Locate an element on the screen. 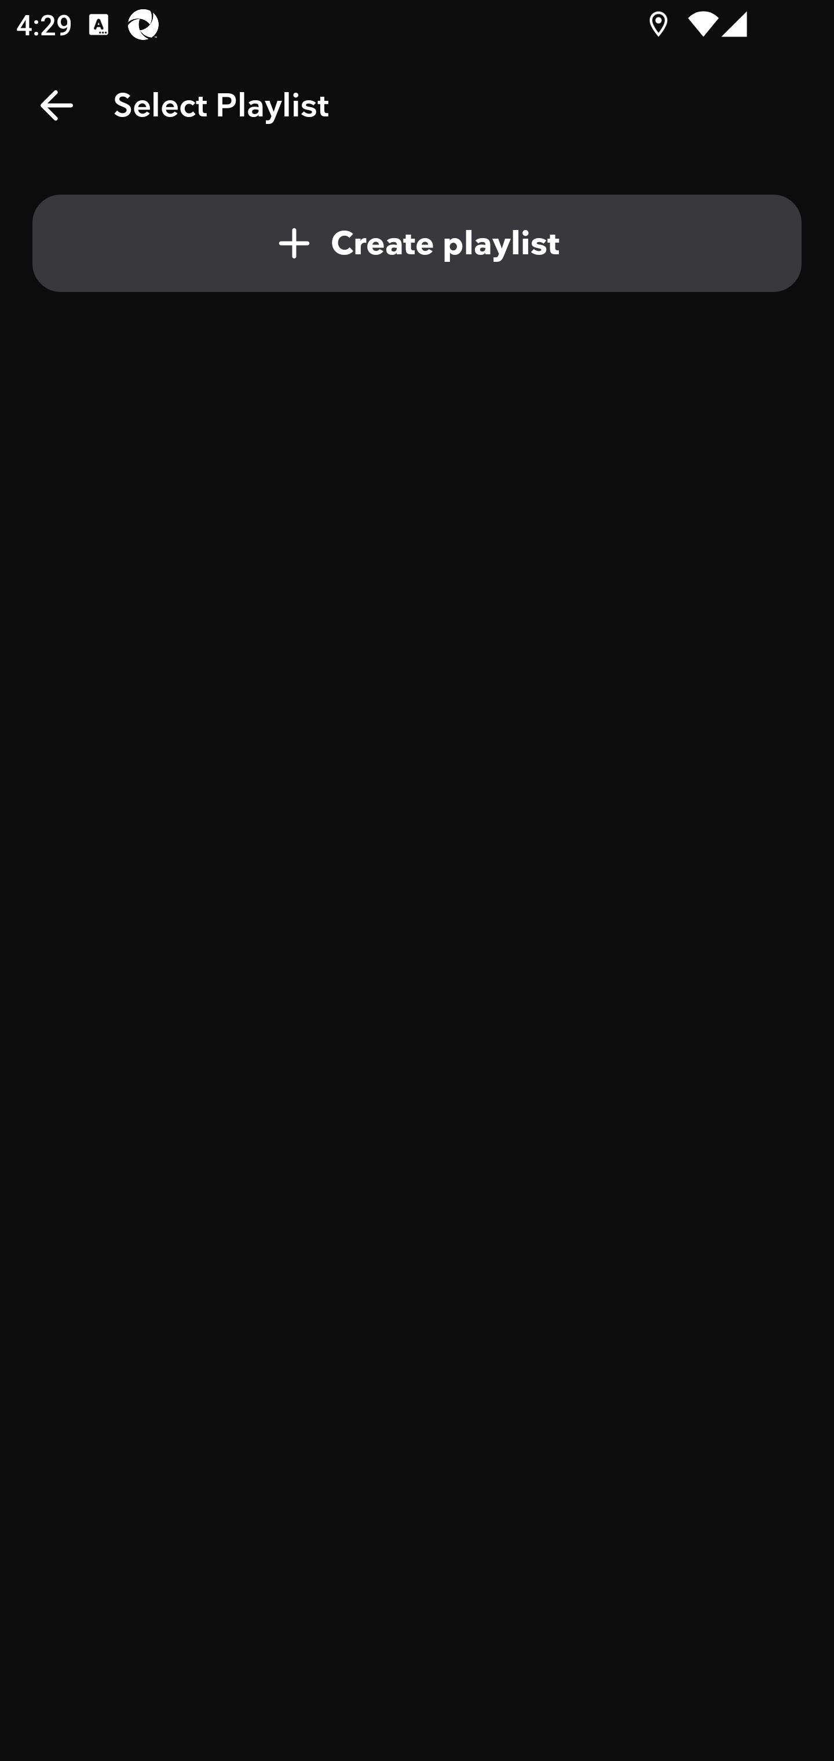 The height and width of the screenshot is (1761, 834). Back is located at coordinates (57, 105).